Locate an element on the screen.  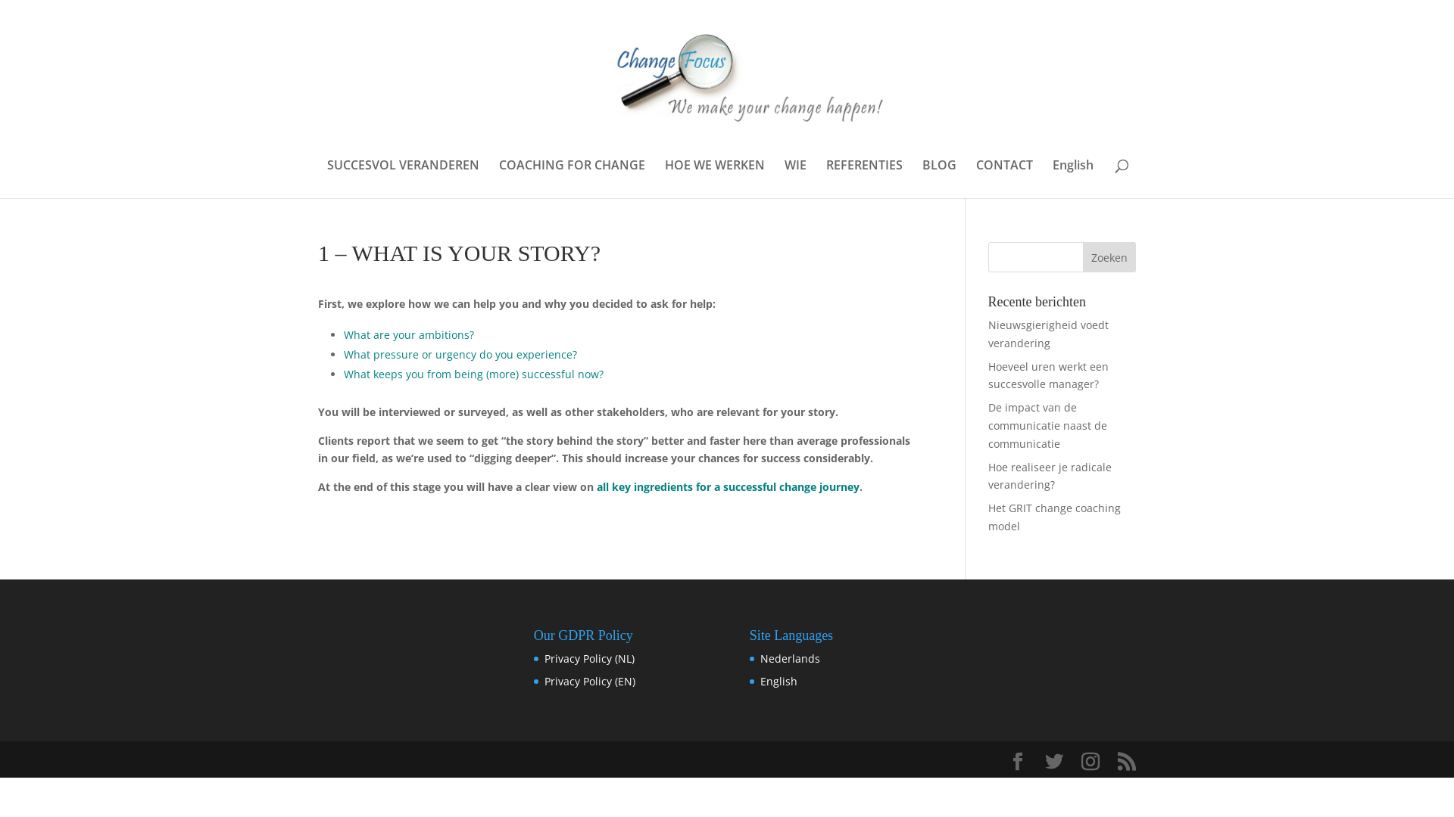
BLOG is located at coordinates (939, 179).